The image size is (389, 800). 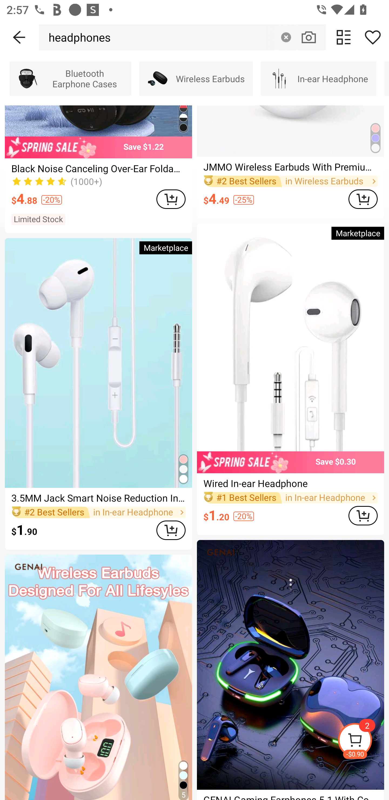 What do you see at coordinates (71, 79) in the screenshot?
I see `Bluetooth Earphone Cases` at bounding box center [71, 79].